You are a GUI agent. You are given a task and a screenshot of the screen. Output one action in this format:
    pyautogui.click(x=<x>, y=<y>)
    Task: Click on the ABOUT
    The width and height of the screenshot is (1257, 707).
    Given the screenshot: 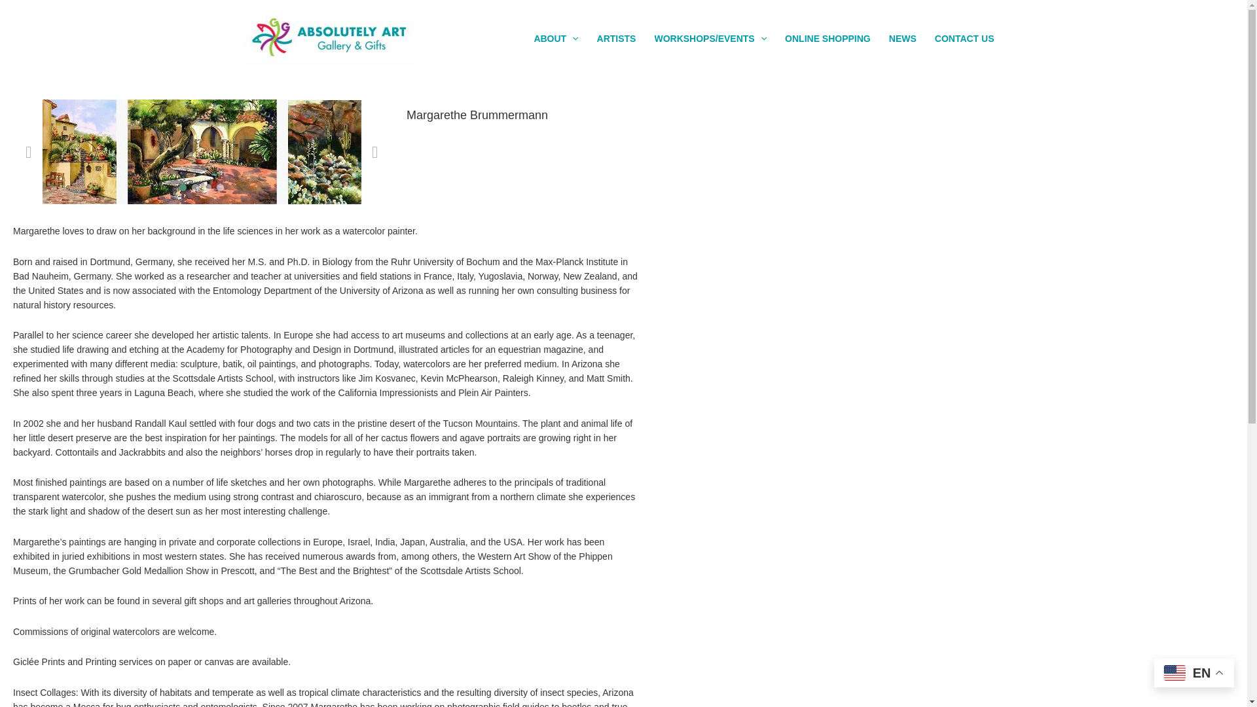 What is the action you would take?
    pyautogui.click(x=555, y=38)
    